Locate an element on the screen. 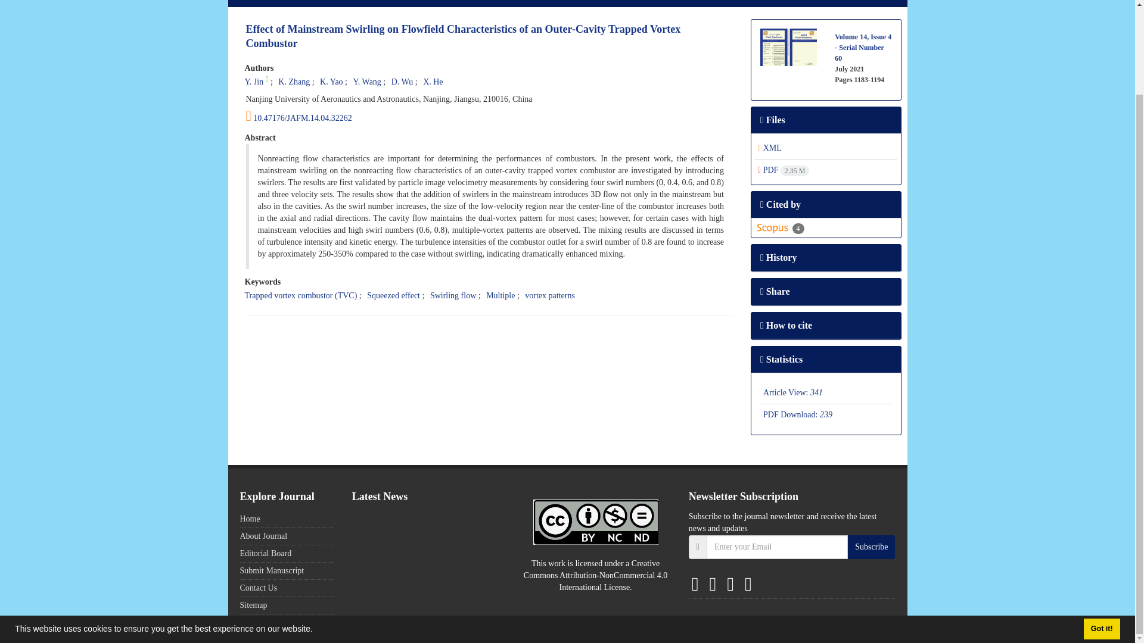  Got it! is located at coordinates (1101, 527).